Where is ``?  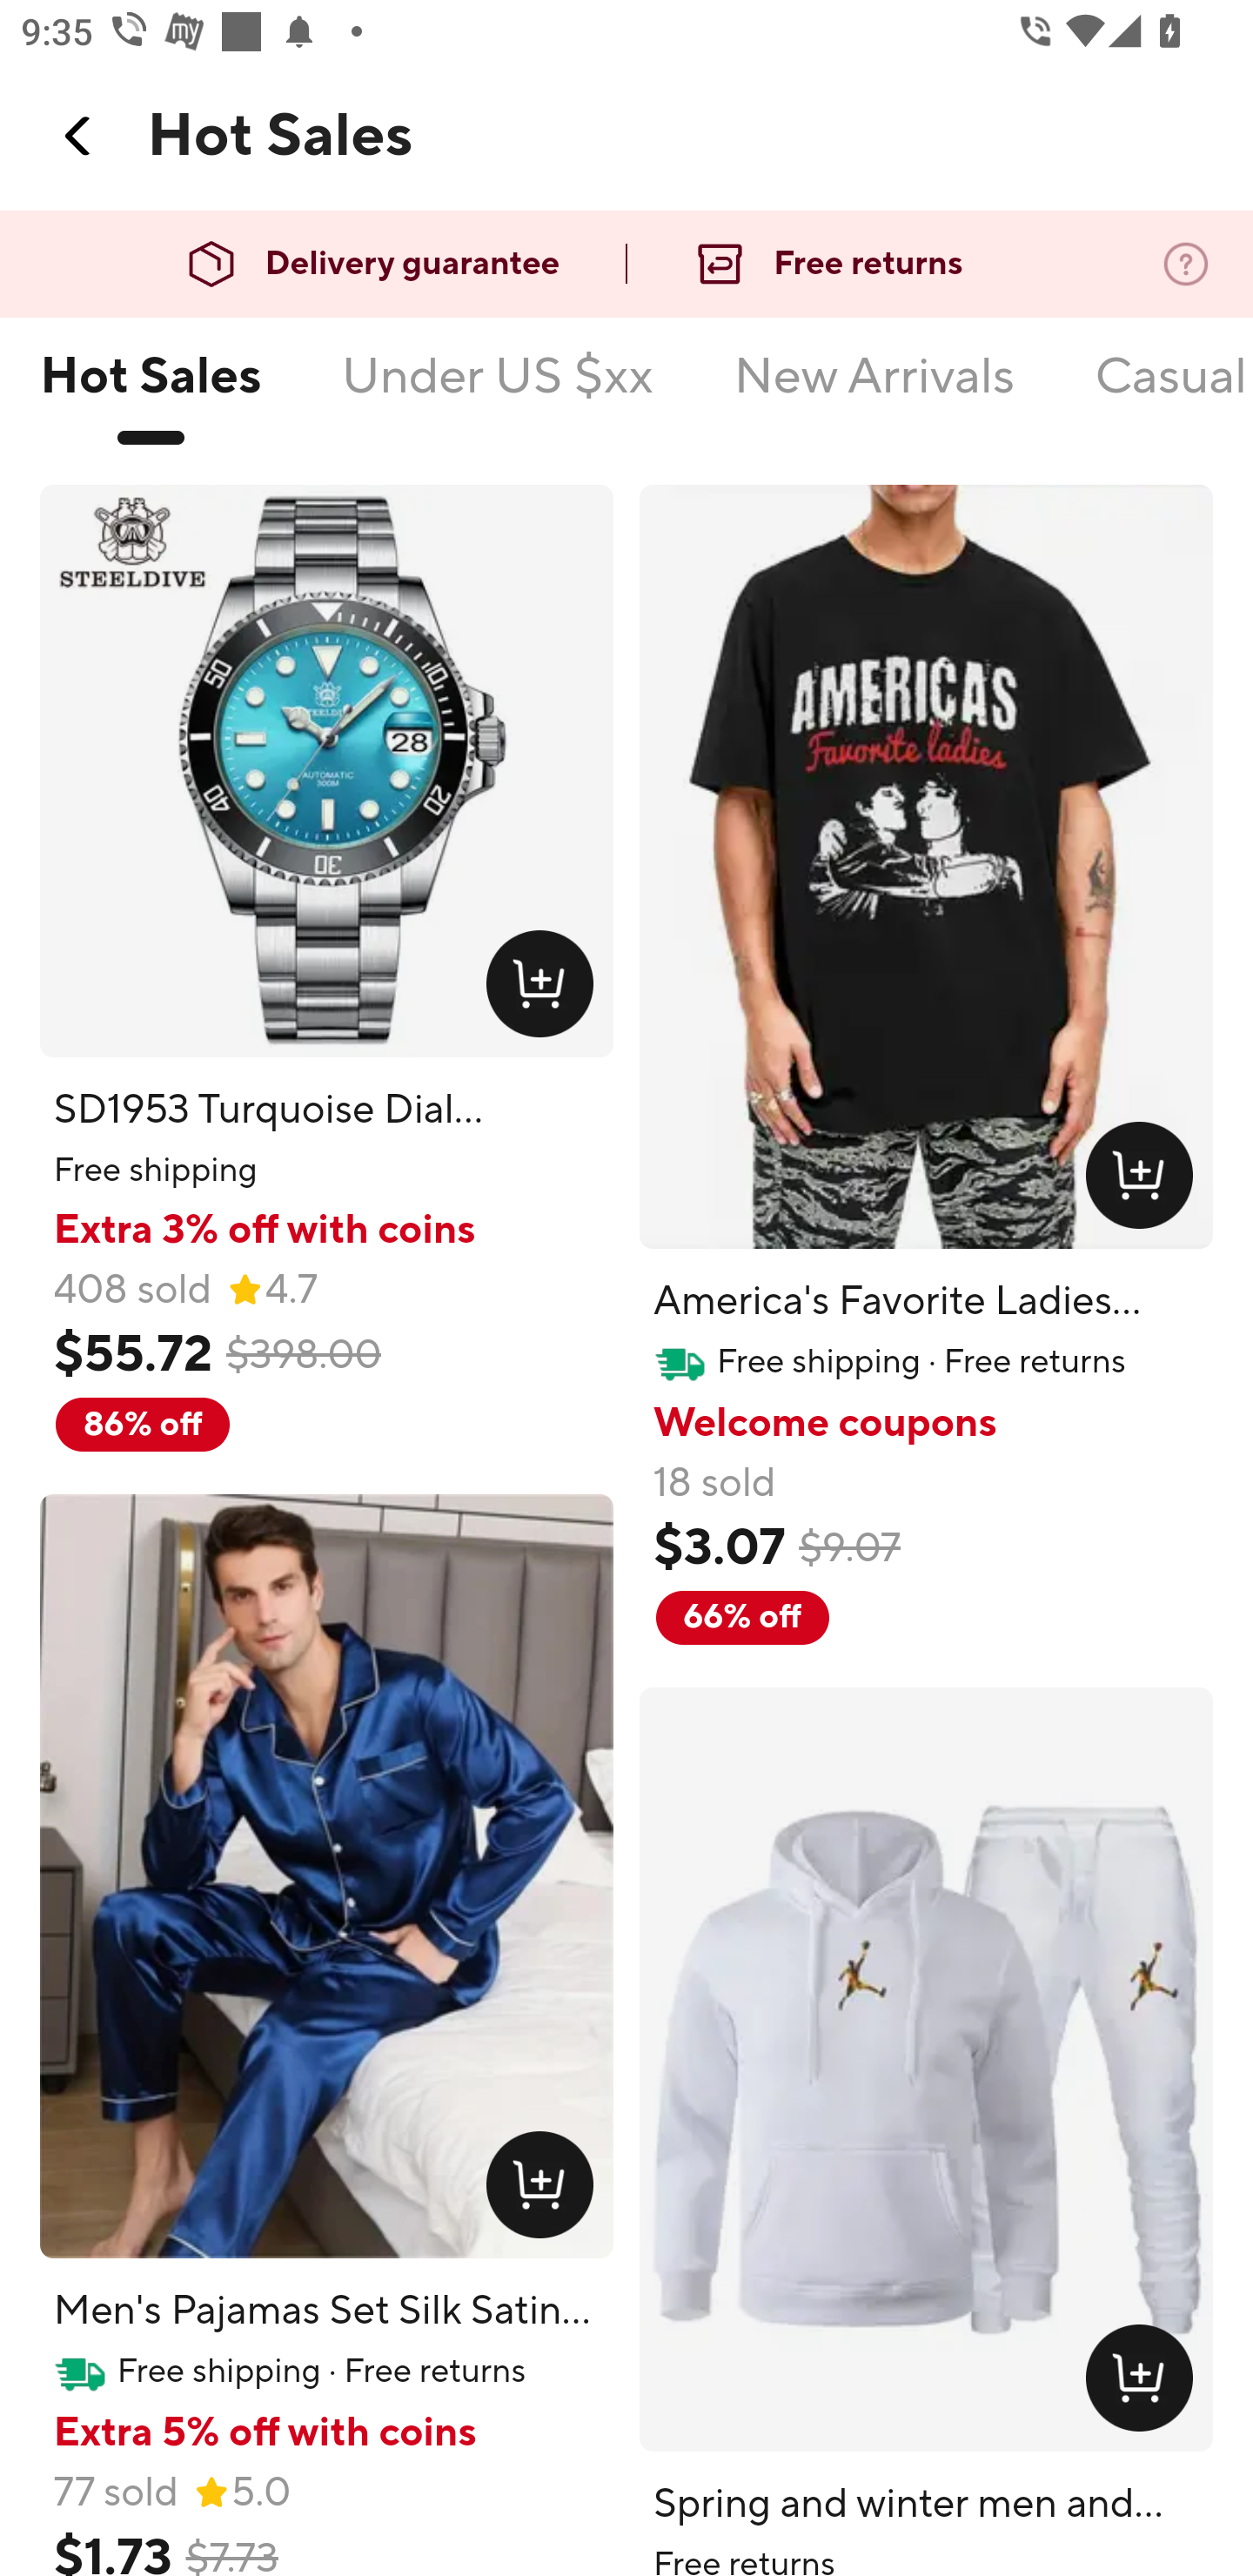  is located at coordinates (79, 136).